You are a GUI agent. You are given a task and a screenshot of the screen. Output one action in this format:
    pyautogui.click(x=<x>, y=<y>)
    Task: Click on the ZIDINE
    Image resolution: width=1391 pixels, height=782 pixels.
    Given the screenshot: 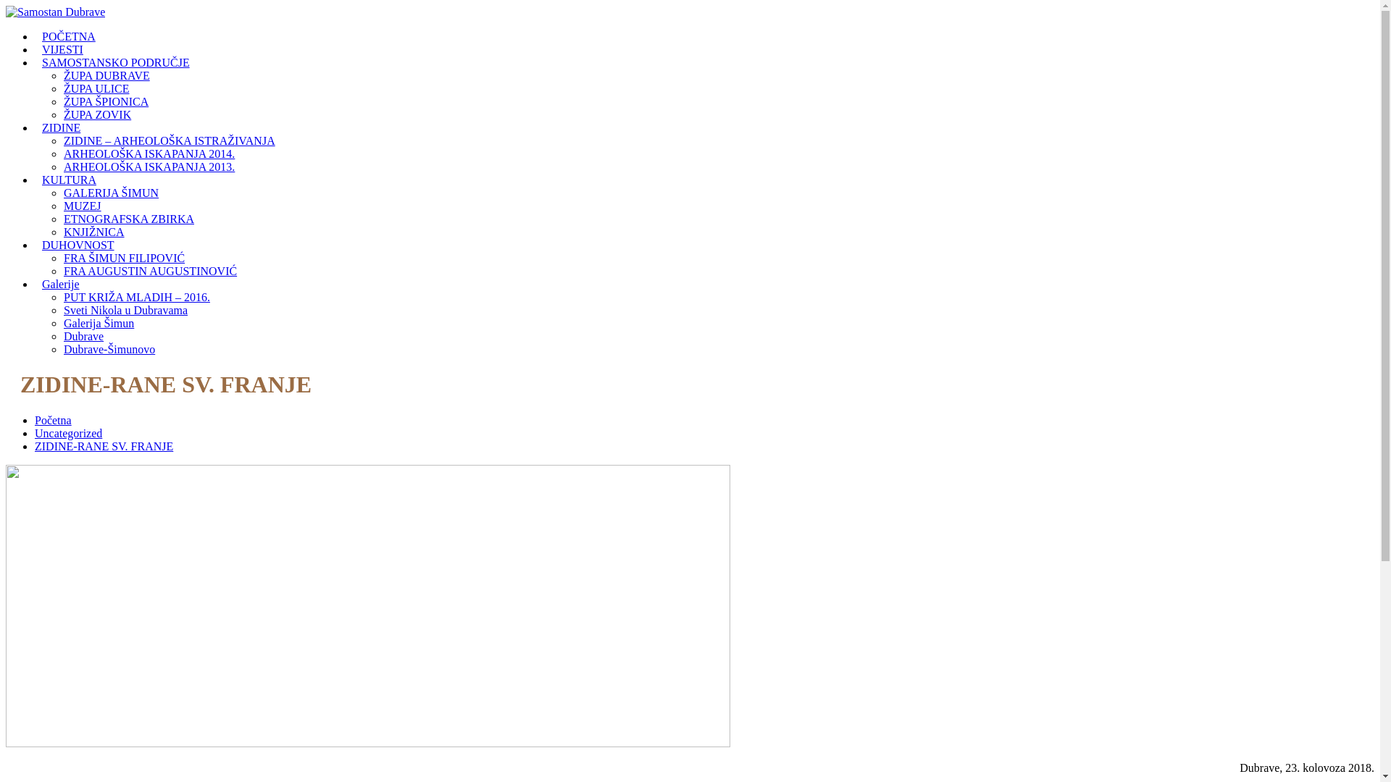 What is the action you would take?
    pyautogui.click(x=61, y=127)
    